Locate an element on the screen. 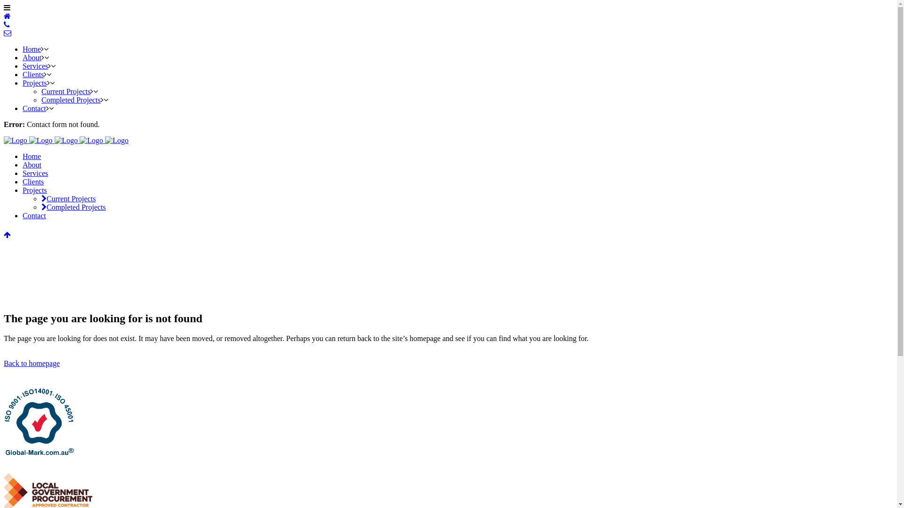  Current Projects is located at coordinates (66, 91).